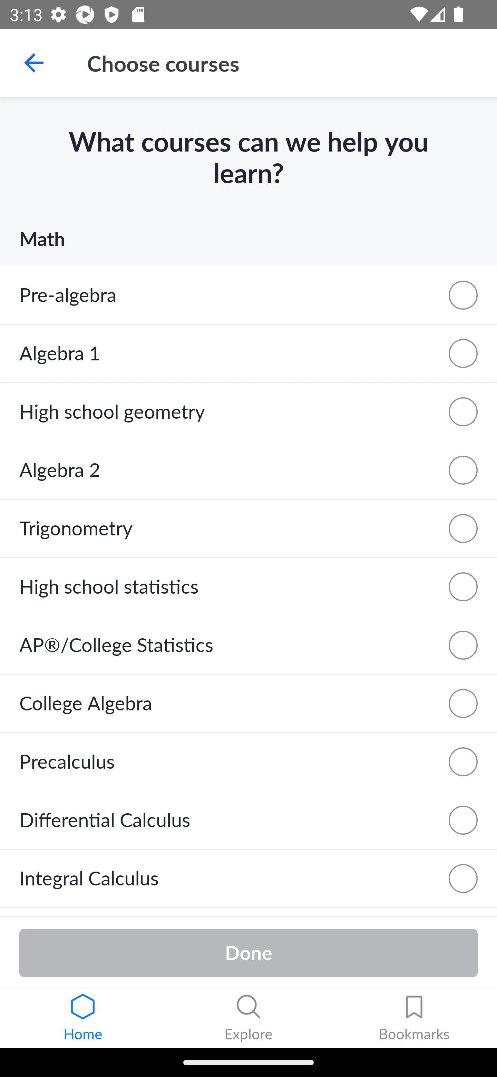 Image resolution: width=497 pixels, height=1077 pixels. What do you see at coordinates (248, 295) in the screenshot?
I see `Pre-algebra` at bounding box center [248, 295].